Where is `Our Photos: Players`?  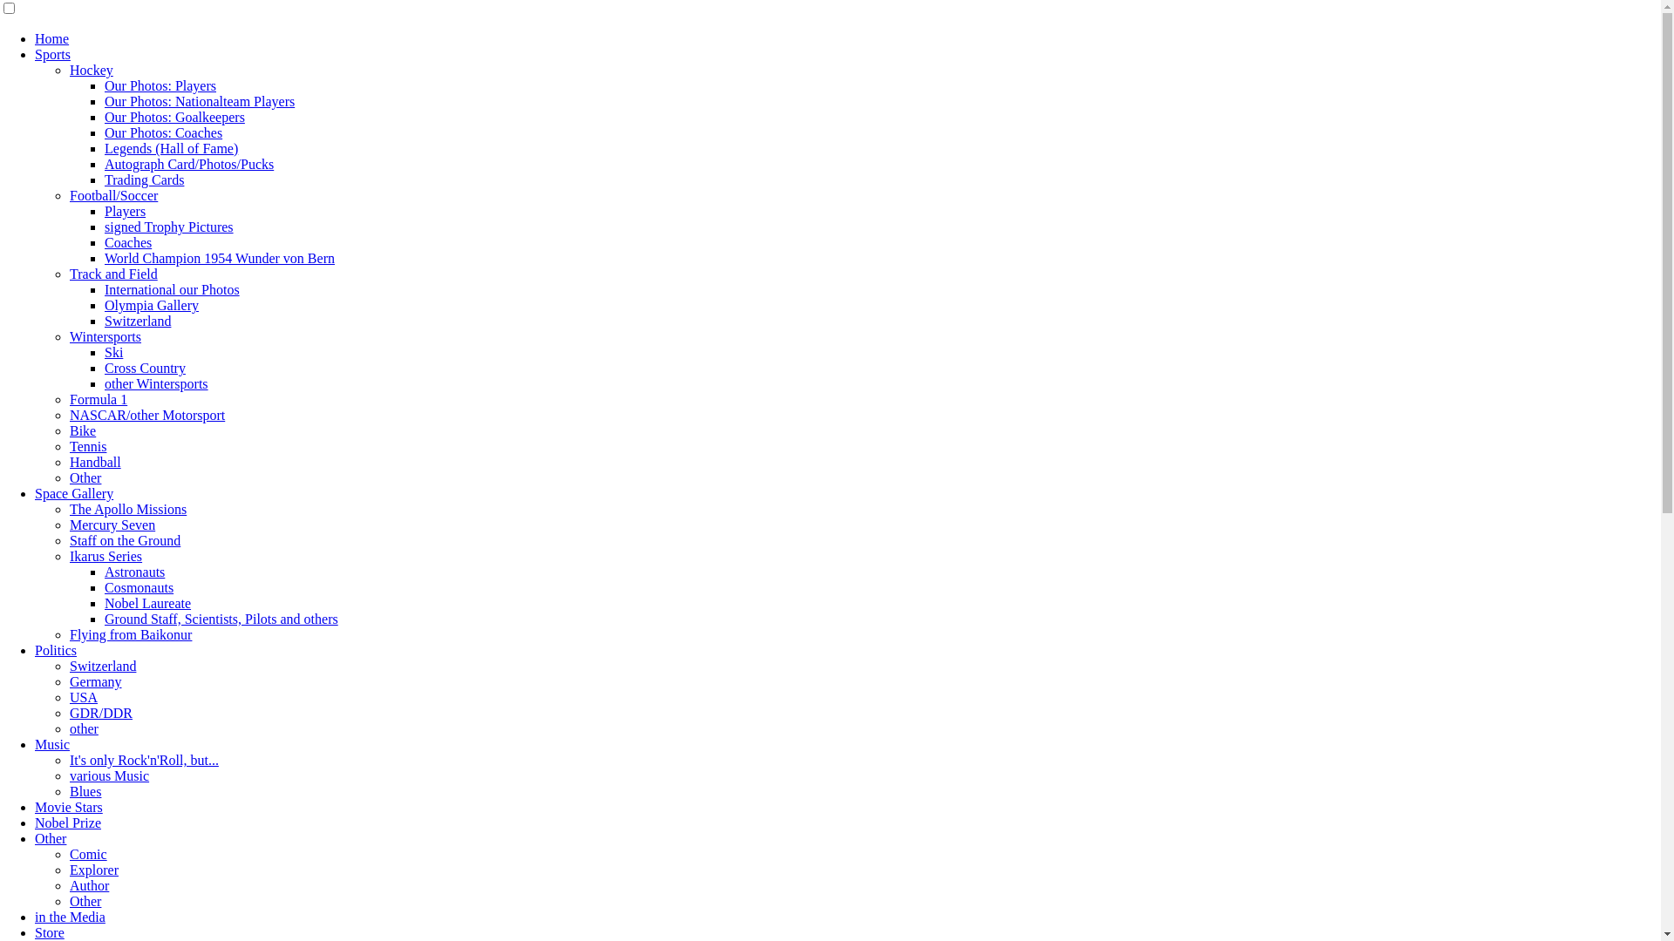
Our Photos: Players is located at coordinates (160, 85).